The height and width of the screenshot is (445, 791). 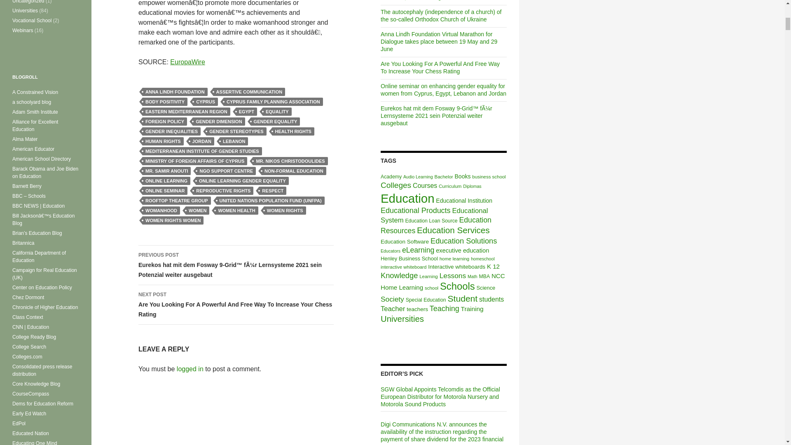 I want to click on FOREIGN POLICY, so click(x=164, y=121).